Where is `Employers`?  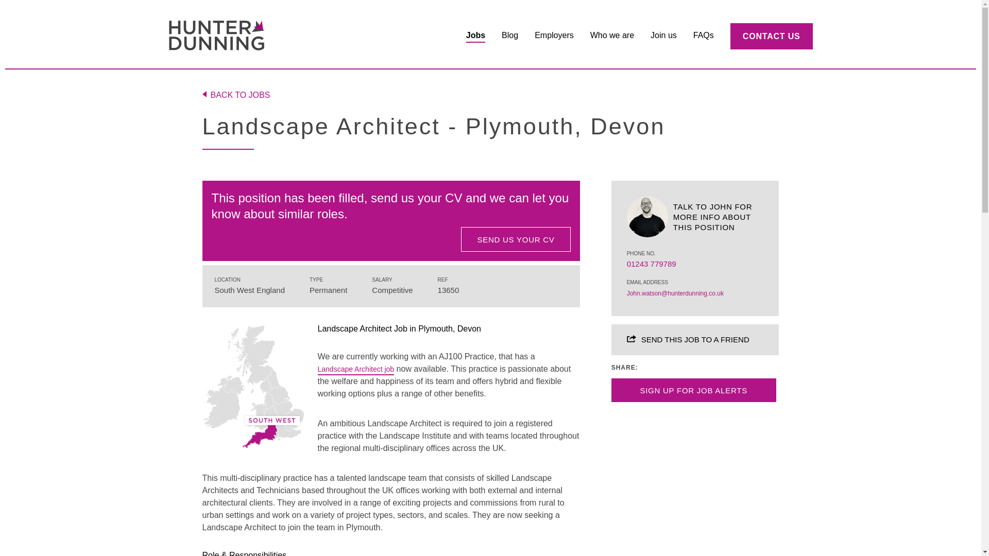
Employers is located at coordinates (554, 36).